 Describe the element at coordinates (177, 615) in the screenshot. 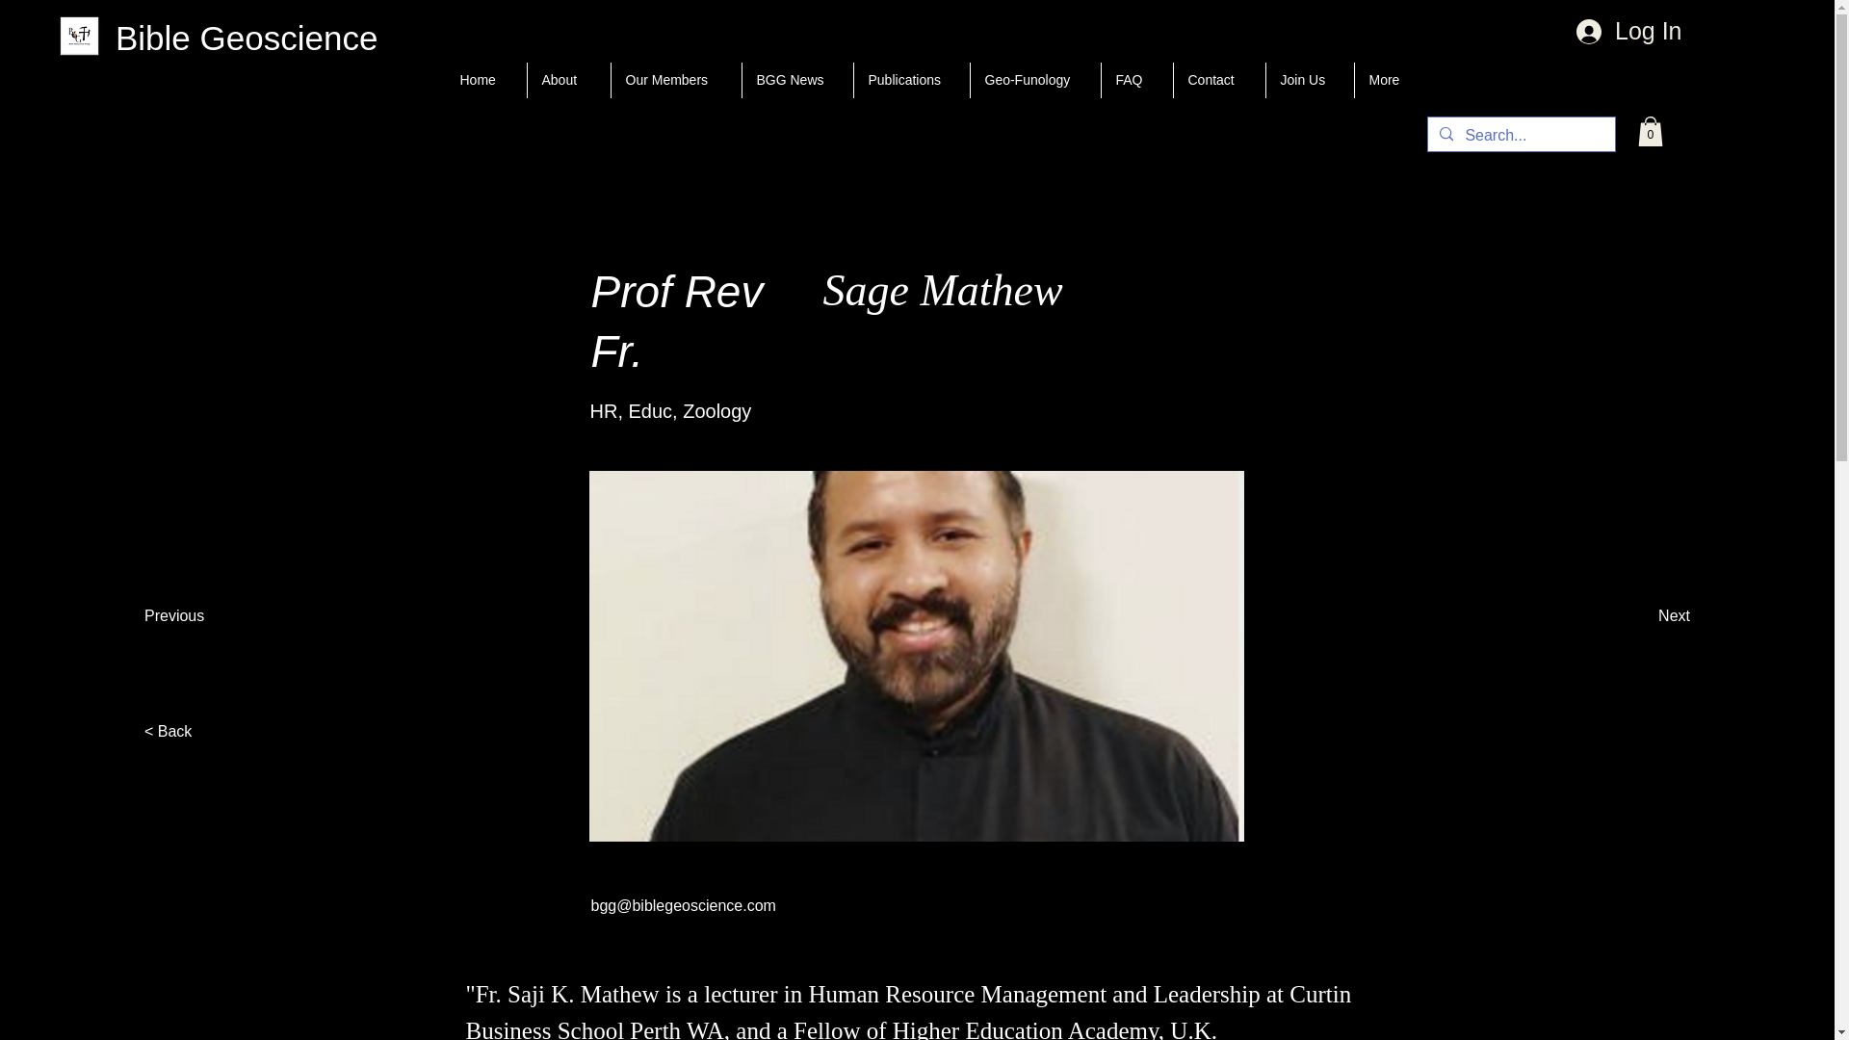

I see `Previous` at that location.